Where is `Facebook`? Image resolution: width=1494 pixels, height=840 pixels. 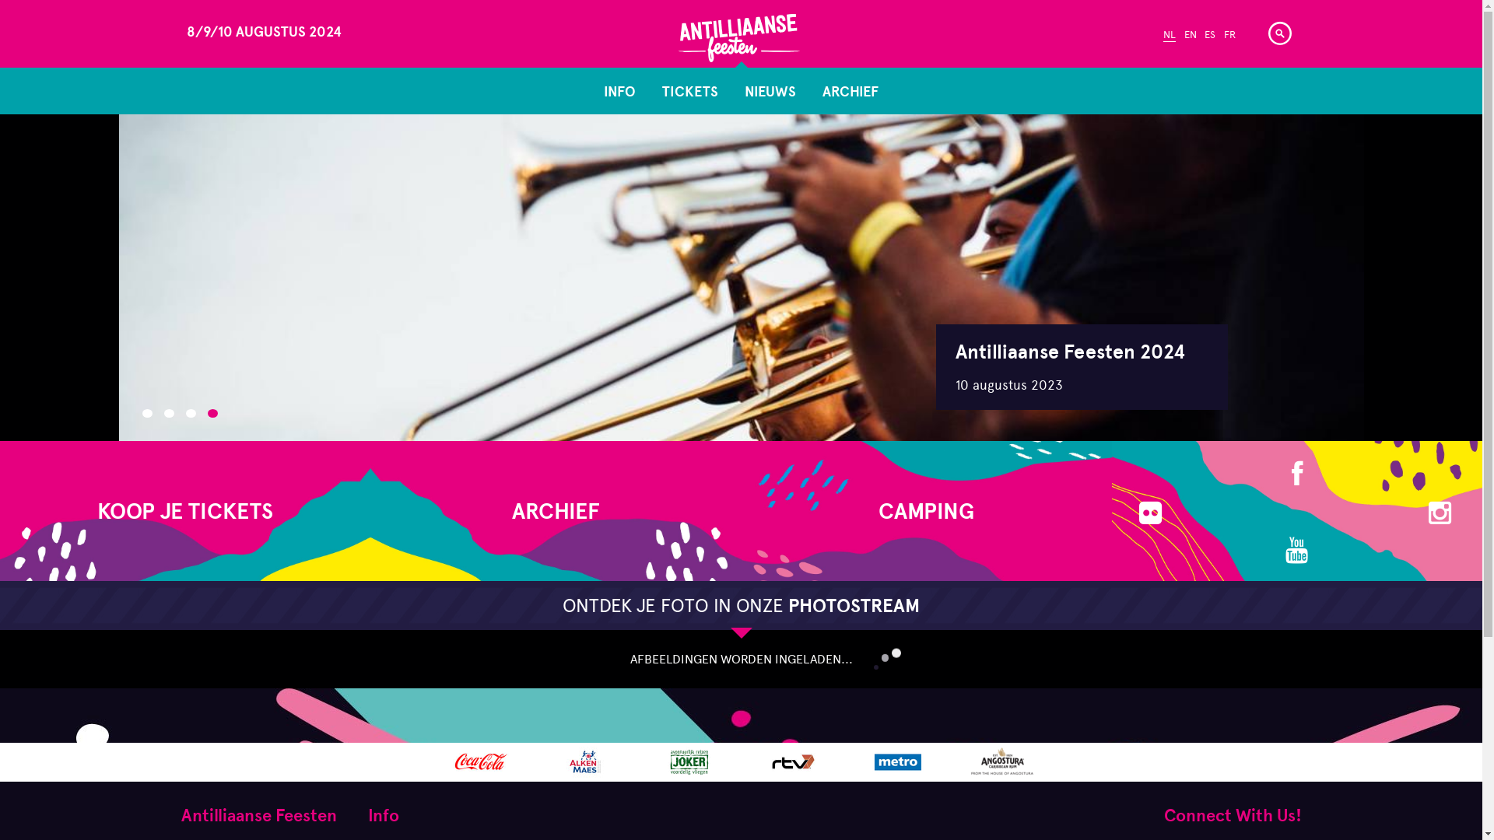
Facebook is located at coordinates (1298, 473).